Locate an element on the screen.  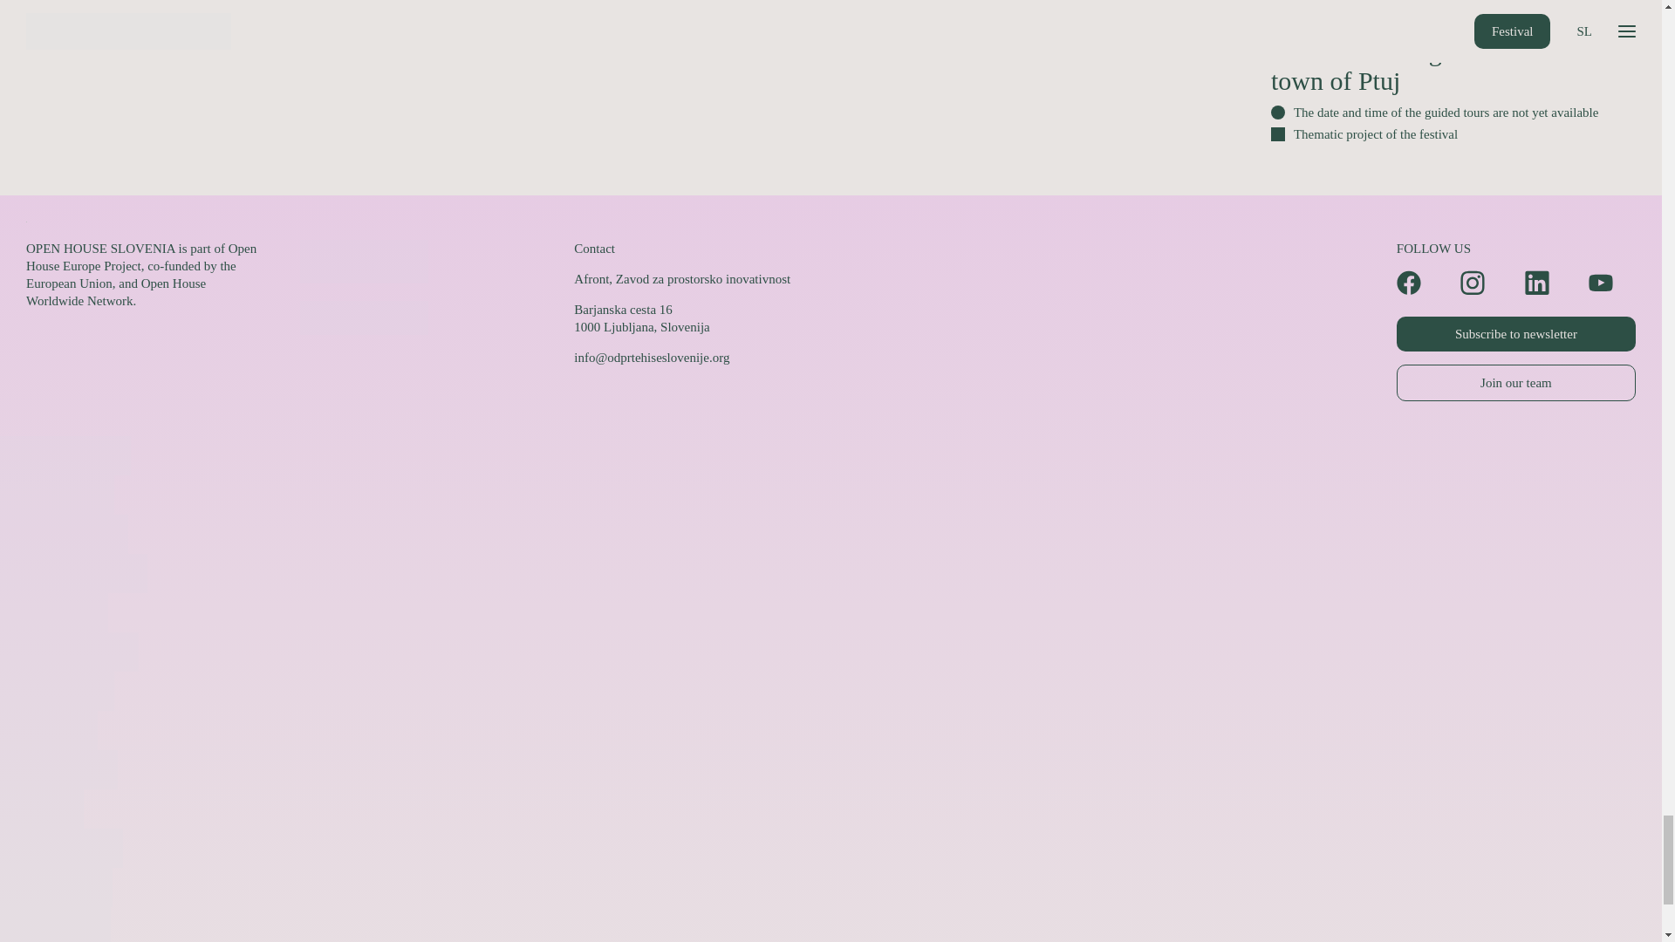
Instagram is located at coordinates (1484, 283).